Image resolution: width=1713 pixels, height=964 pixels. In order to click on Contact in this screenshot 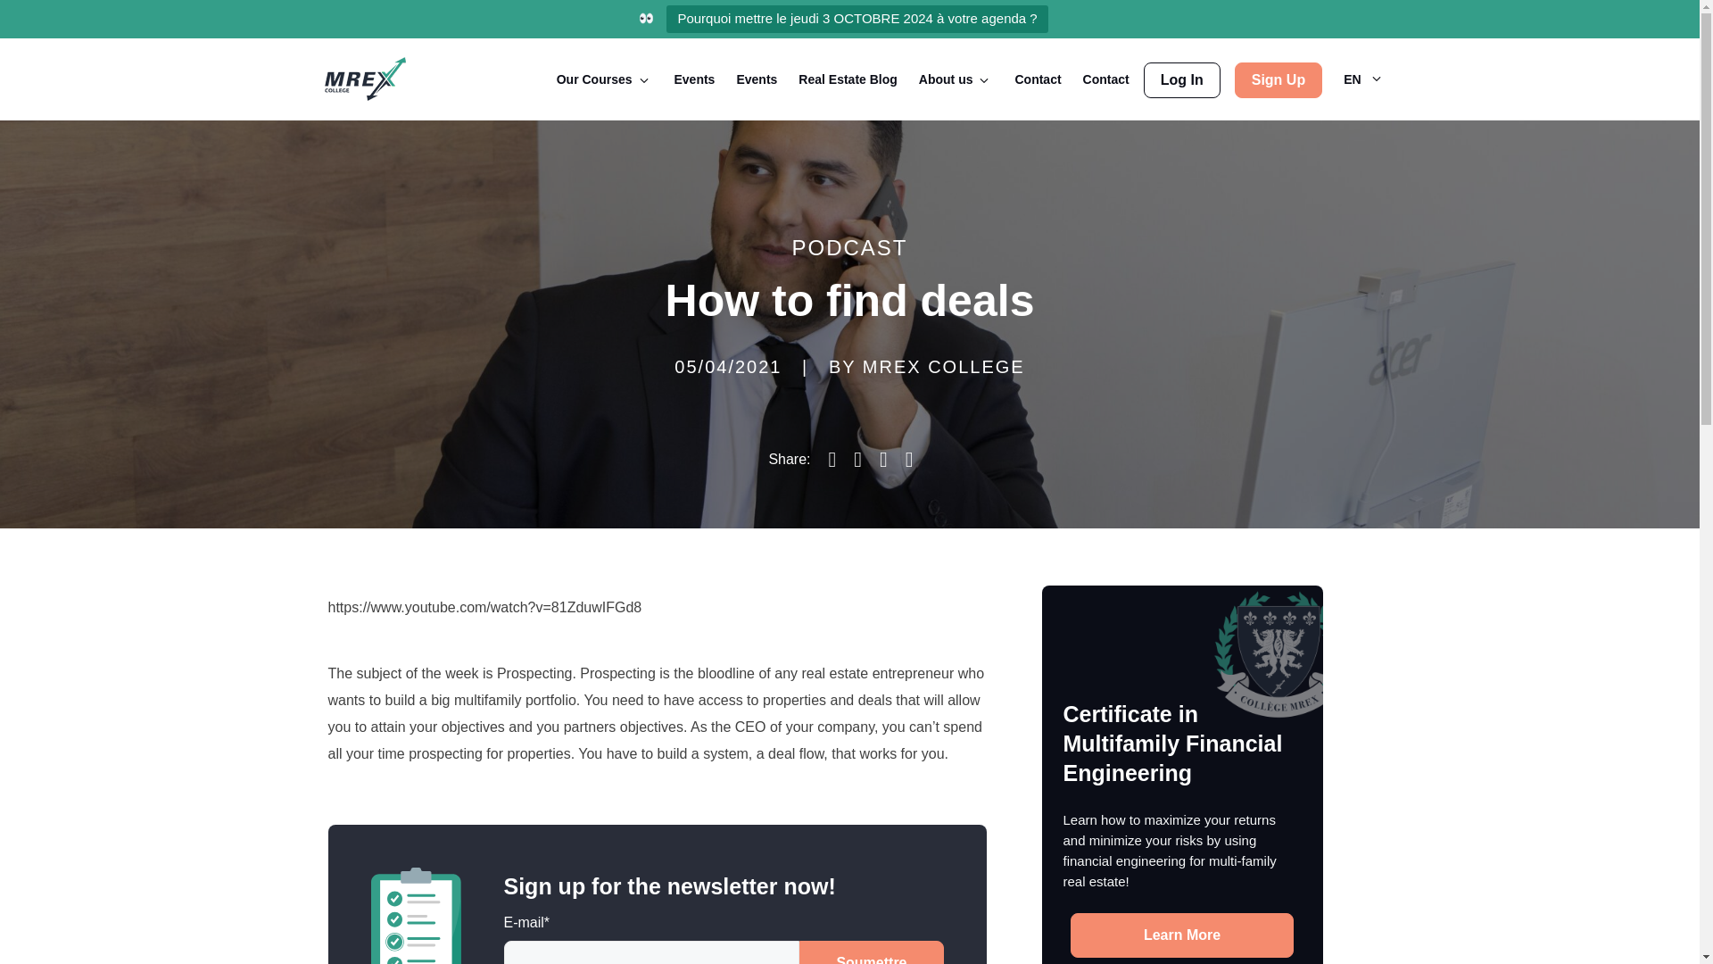, I will do `click(1037, 79)`.